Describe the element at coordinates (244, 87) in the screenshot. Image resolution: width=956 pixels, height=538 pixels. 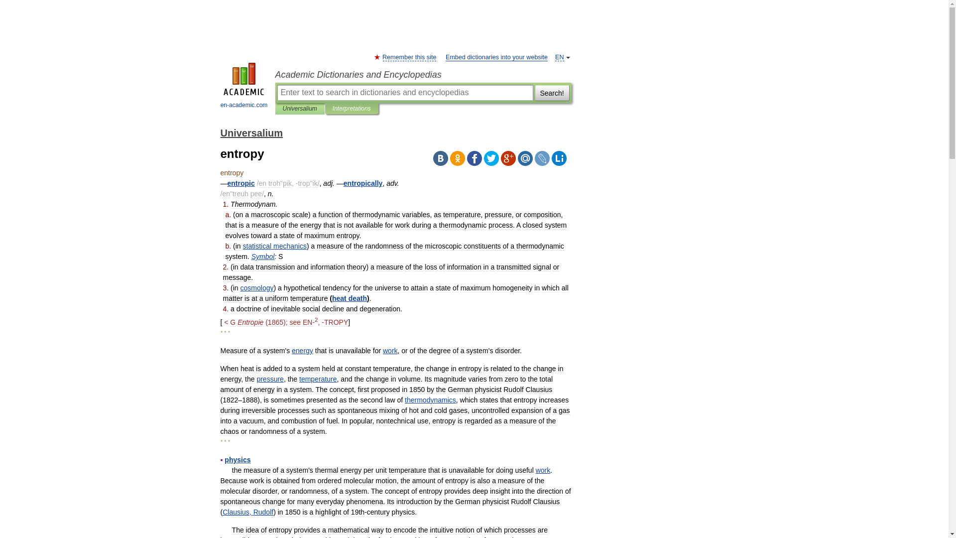
I see `en-academic.com` at that location.